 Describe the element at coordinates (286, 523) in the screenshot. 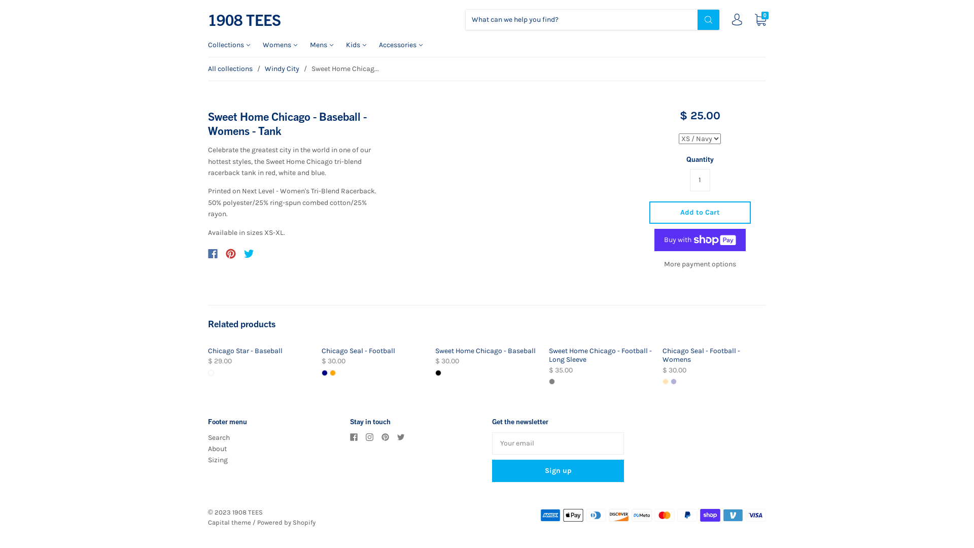

I see `Powered by Shopify` at that location.